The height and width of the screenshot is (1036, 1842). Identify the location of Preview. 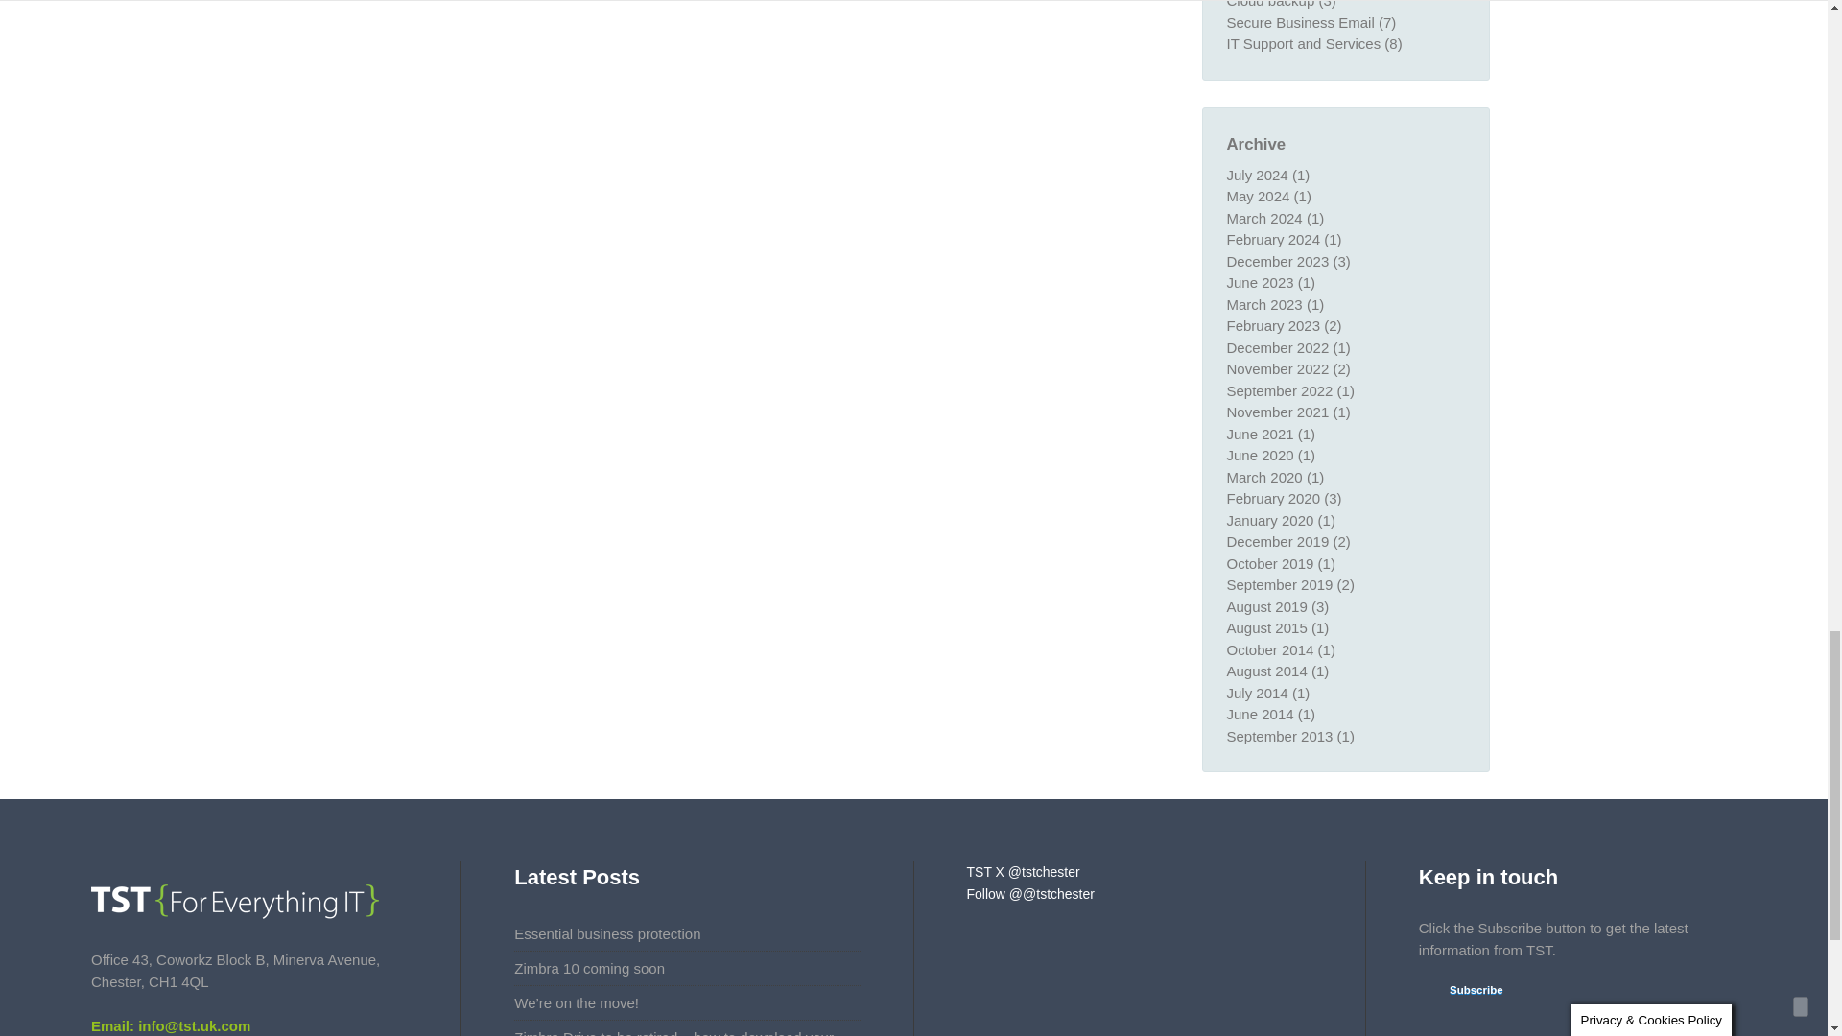
(1464, 990).